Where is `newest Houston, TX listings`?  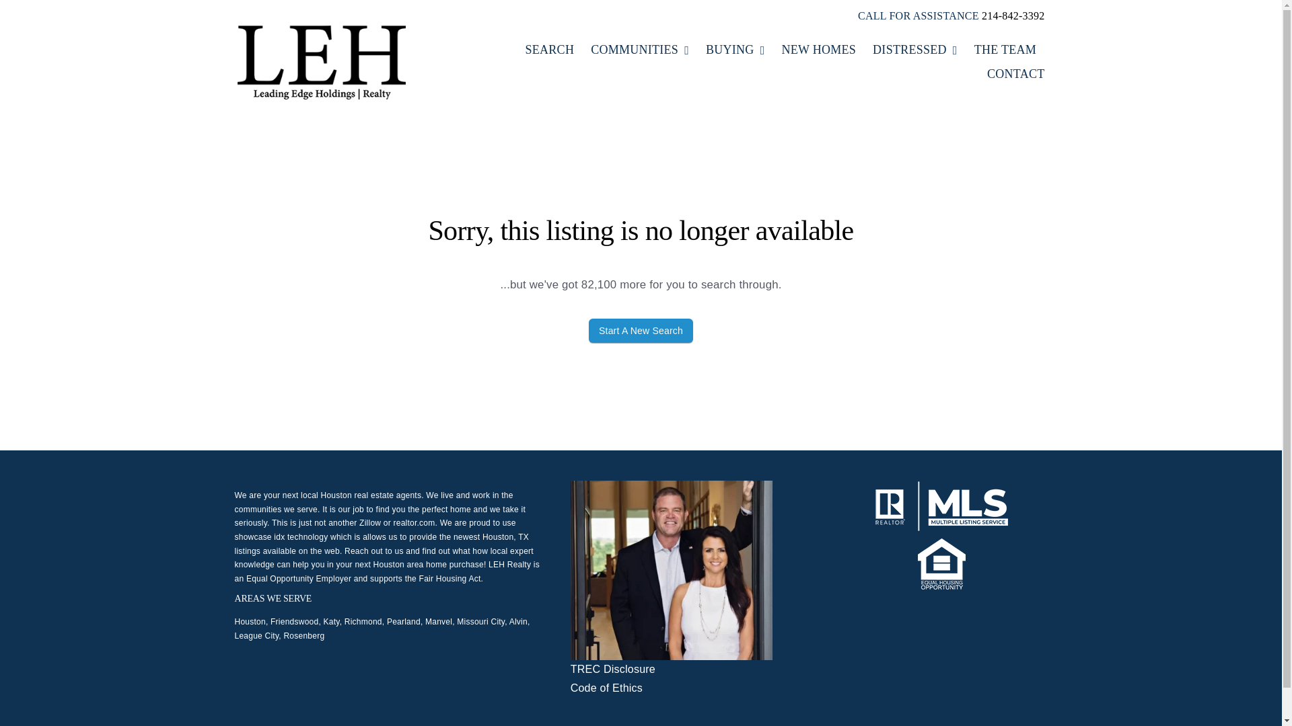
newest Houston, TX listings is located at coordinates (381, 544).